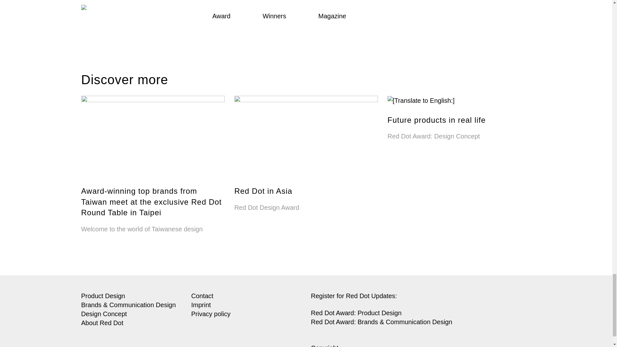 This screenshot has width=617, height=347. Describe the element at coordinates (356, 313) in the screenshot. I see `Red Dot Award: Product Design` at that location.